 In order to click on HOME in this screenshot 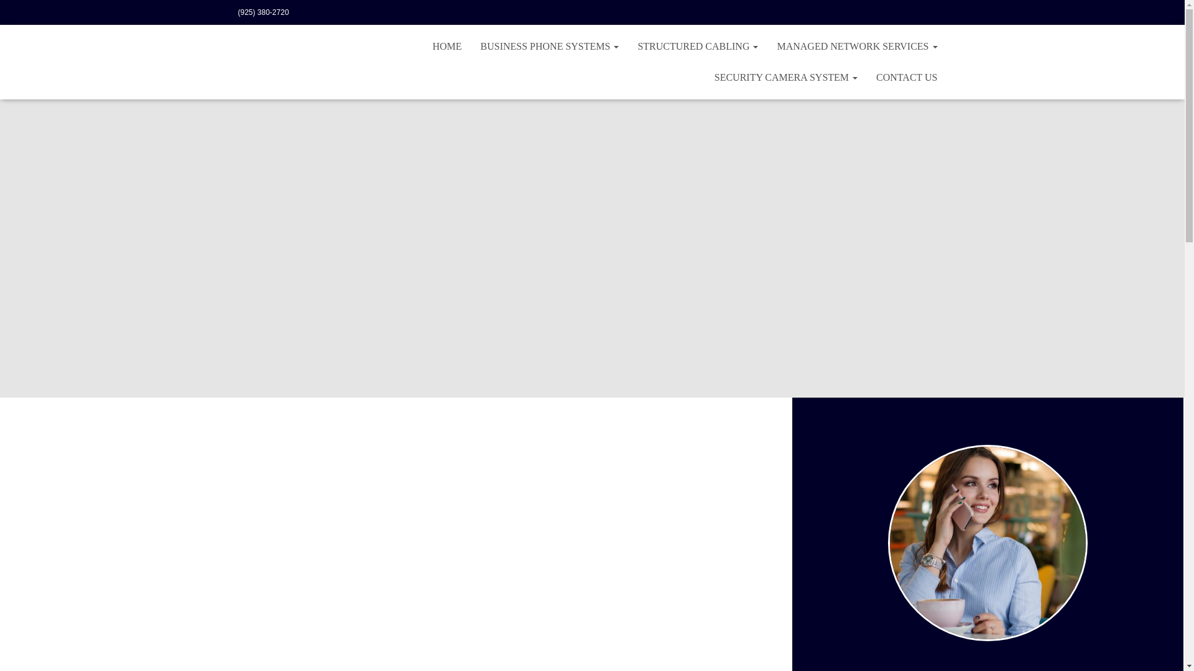, I will do `click(447, 46)`.